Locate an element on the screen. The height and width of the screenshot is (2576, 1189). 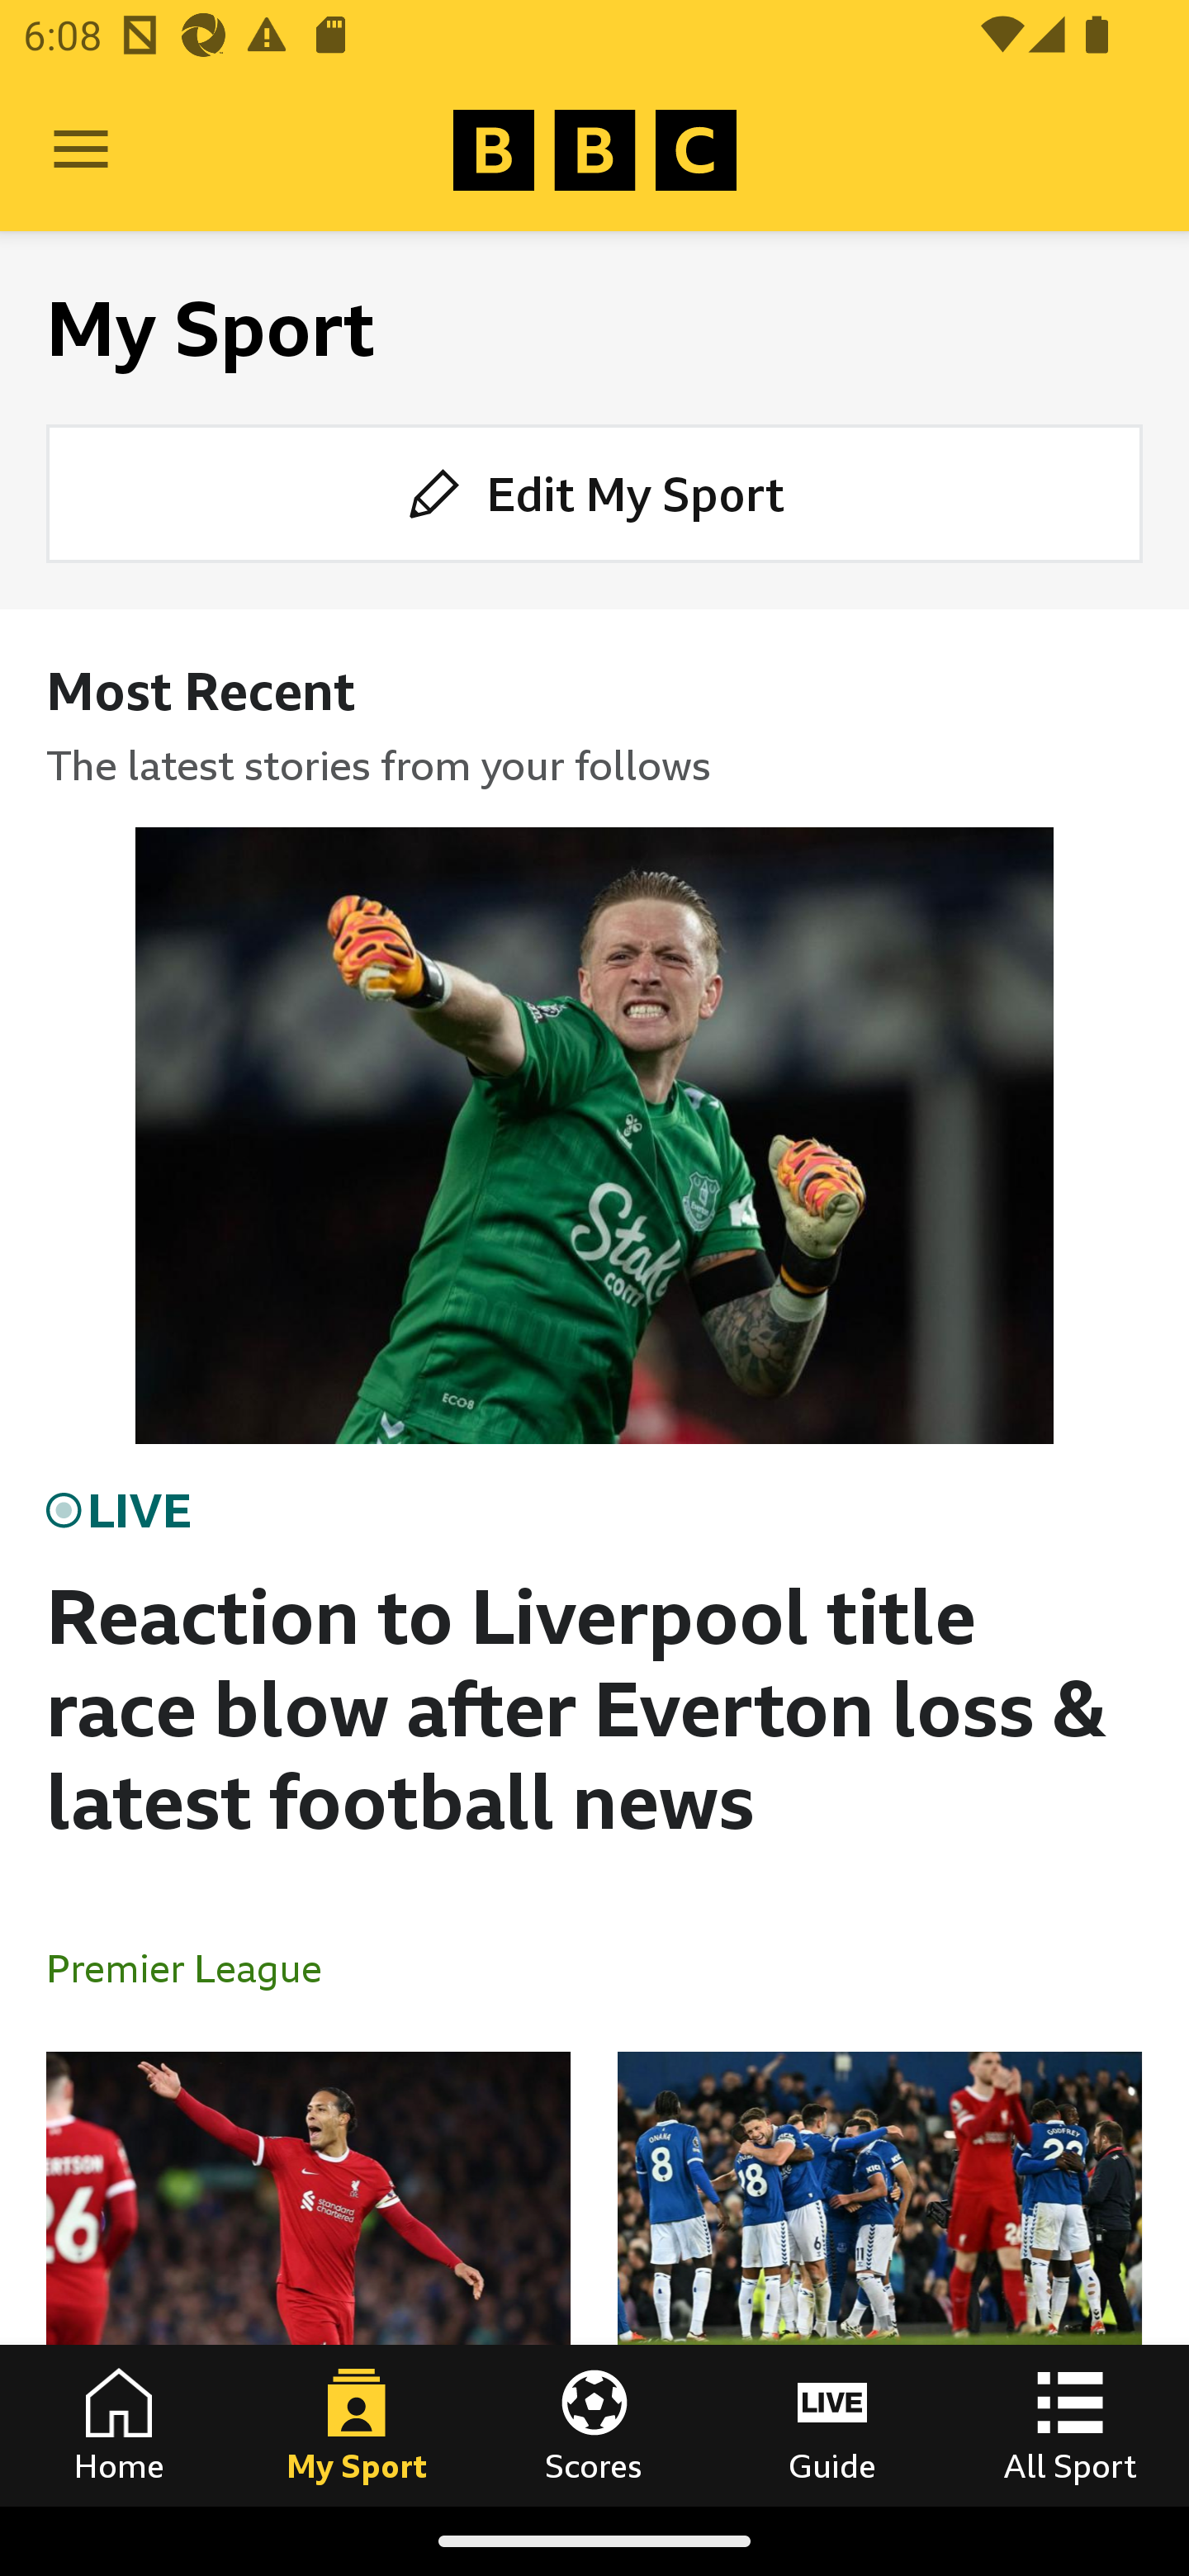
All Sport is located at coordinates (1070, 2425).